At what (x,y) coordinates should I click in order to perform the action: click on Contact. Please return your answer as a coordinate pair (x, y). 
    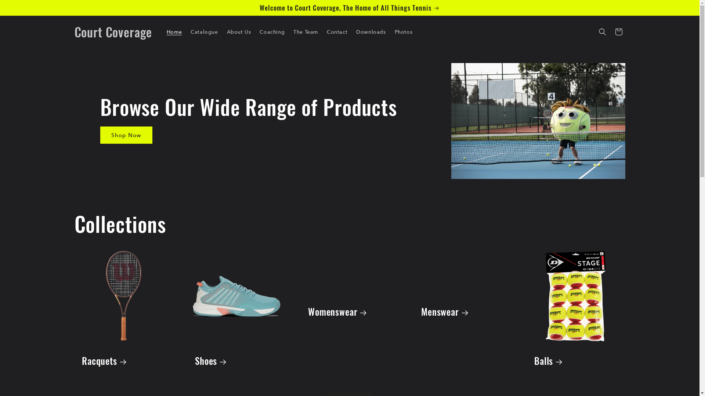
    Looking at the image, I should click on (337, 32).